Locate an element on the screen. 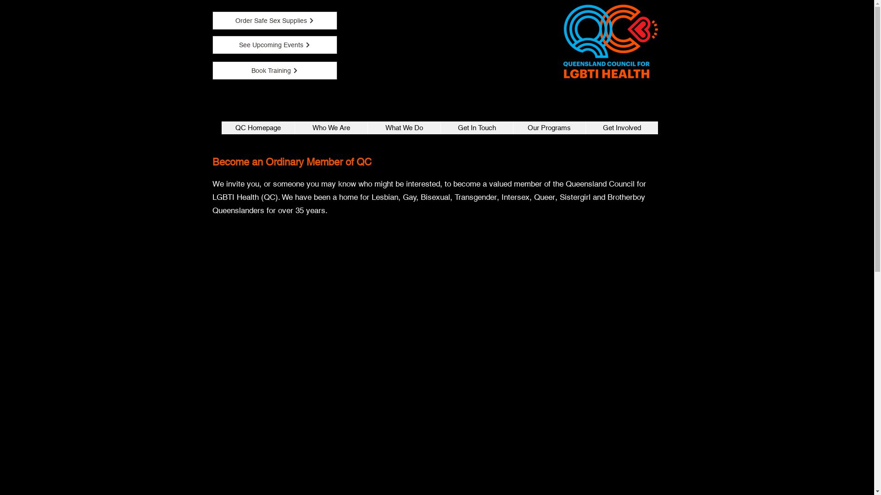 The image size is (881, 495). Book Training is located at coordinates (274, 71).